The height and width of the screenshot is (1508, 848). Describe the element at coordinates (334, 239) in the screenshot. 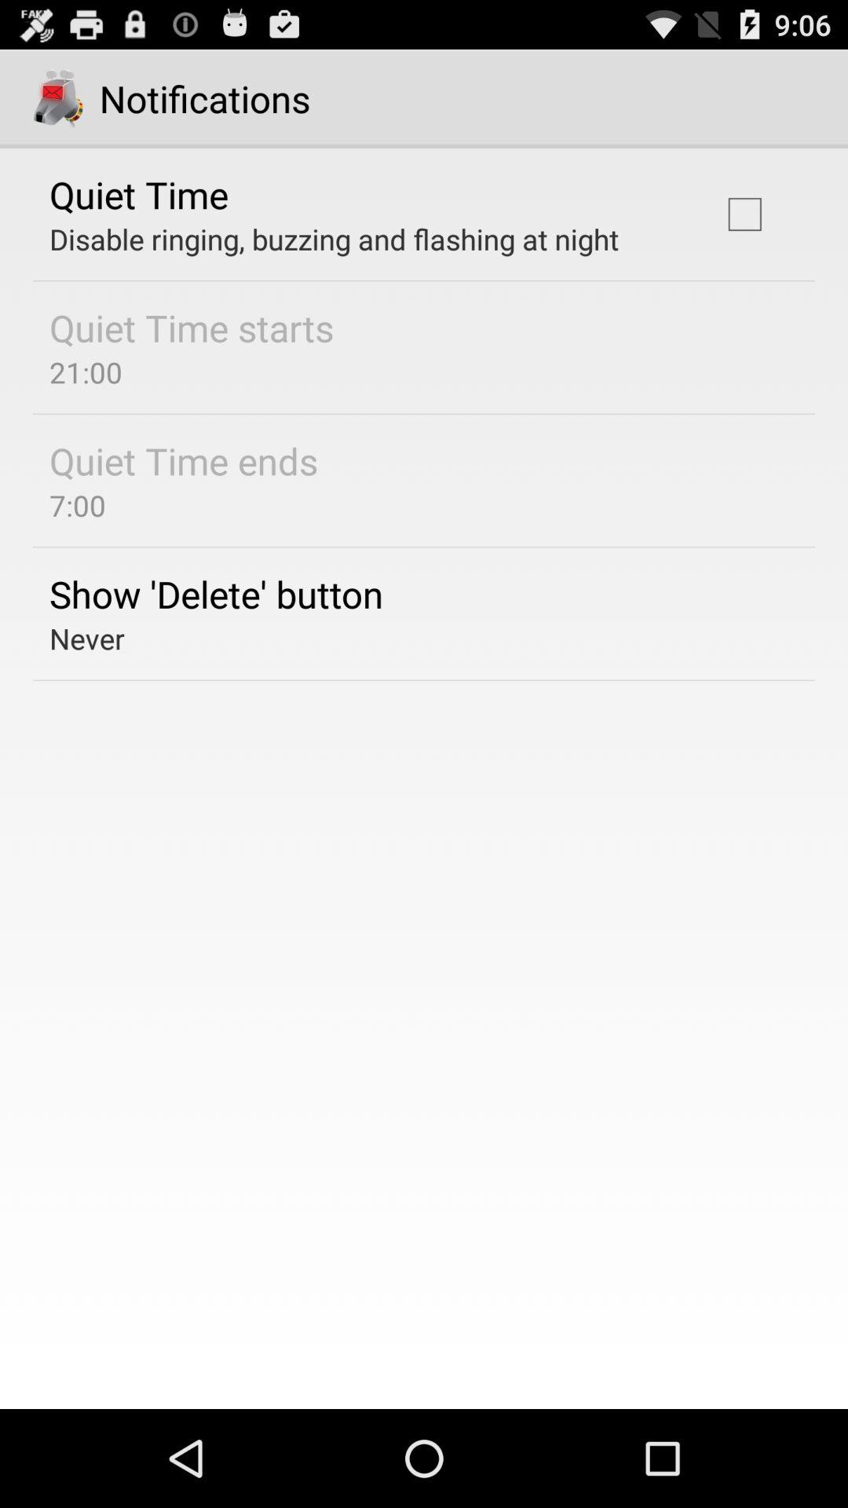

I see `select the app at the top` at that location.